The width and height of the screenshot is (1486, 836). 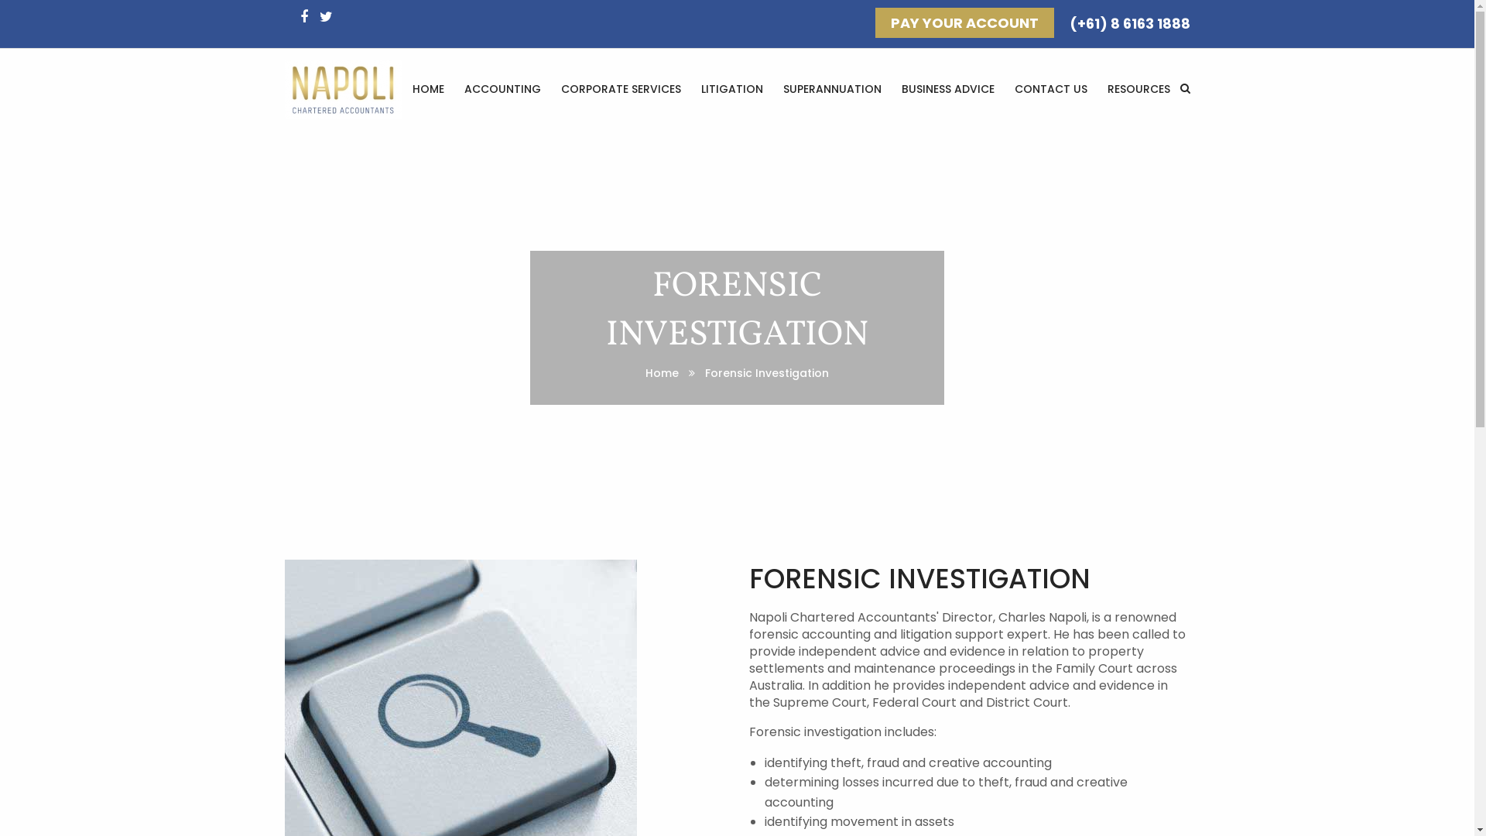 I want to click on CONTACT US, so click(x=1051, y=89).